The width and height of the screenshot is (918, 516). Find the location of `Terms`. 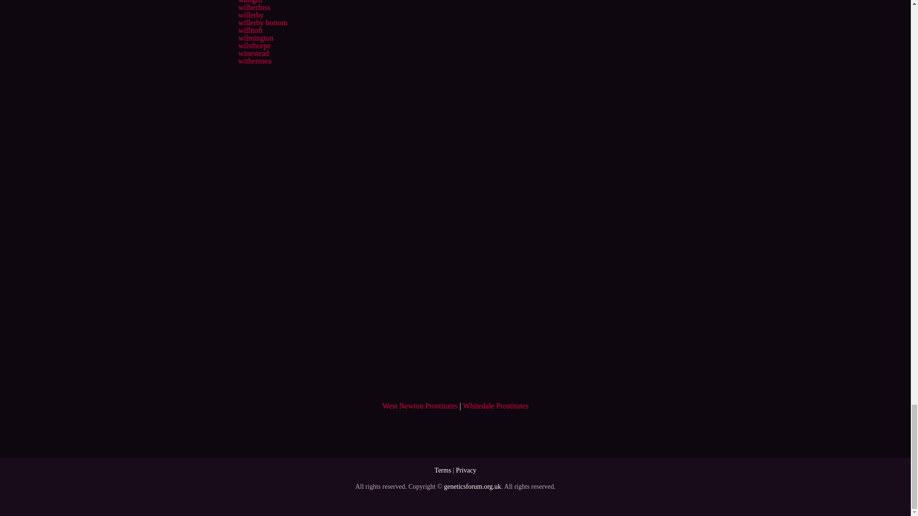

Terms is located at coordinates (443, 470).